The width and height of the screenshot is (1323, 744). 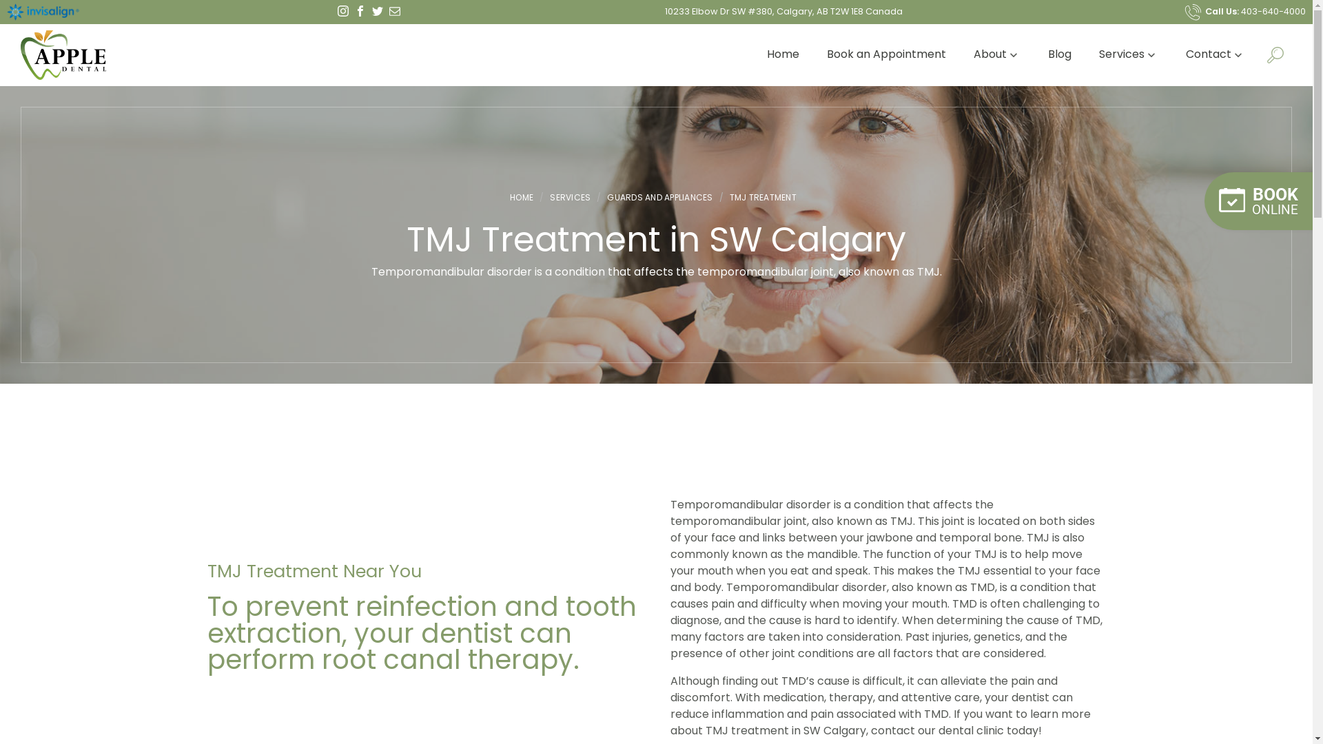 I want to click on Home, so click(x=783, y=55).